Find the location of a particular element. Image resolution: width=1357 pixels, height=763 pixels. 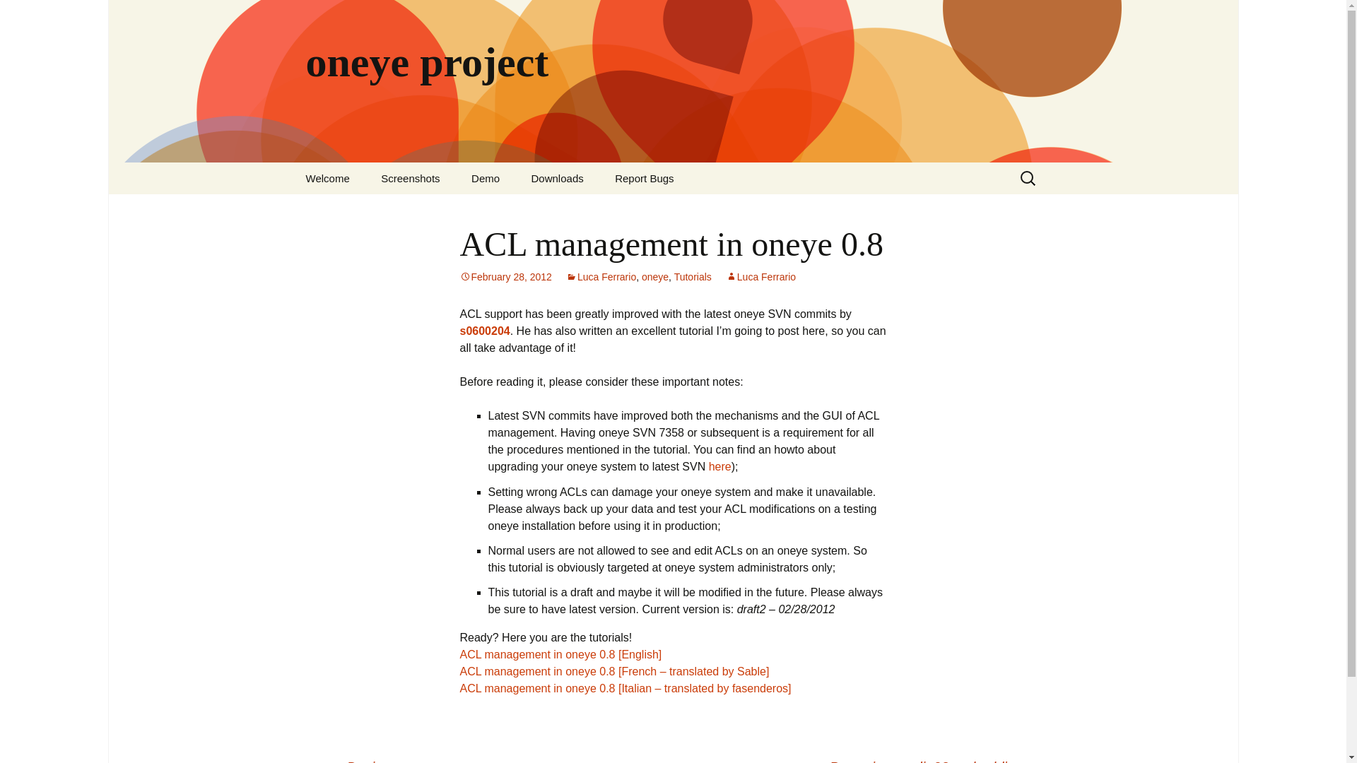

Permalink to ACL management in oneye 0.8 is located at coordinates (505, 277).